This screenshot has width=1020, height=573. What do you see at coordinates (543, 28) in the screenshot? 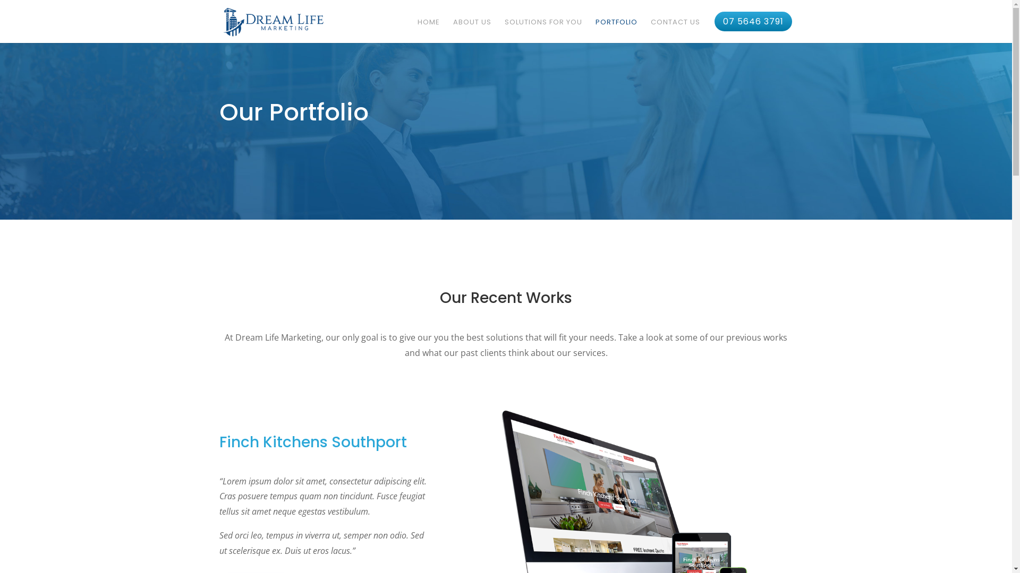
I see `SOLUTIONS FOR YOU` at bounding box center [543, 28].